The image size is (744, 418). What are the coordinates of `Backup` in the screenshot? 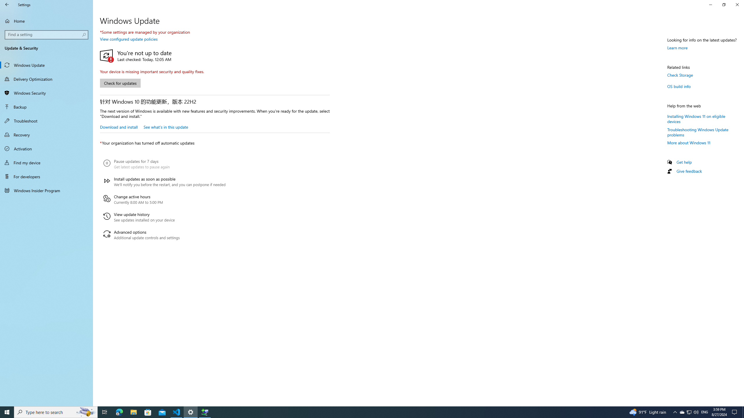 It's located at (46, 107).